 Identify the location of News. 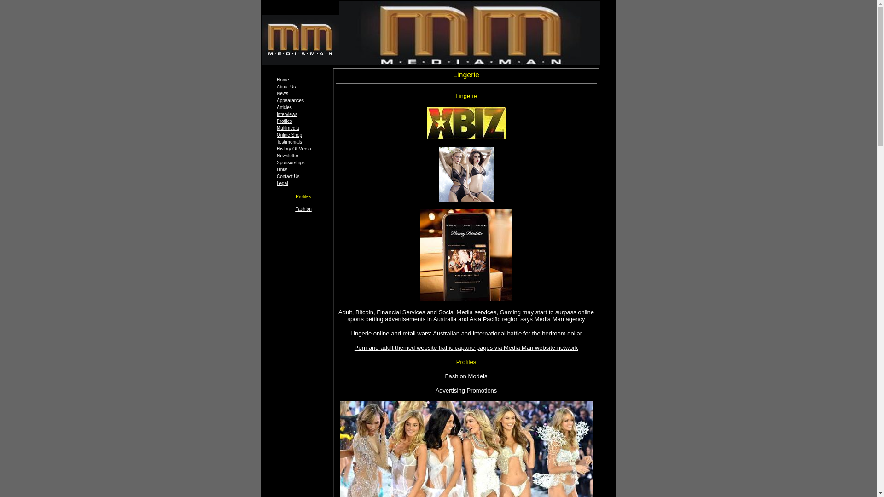
(283, 94).